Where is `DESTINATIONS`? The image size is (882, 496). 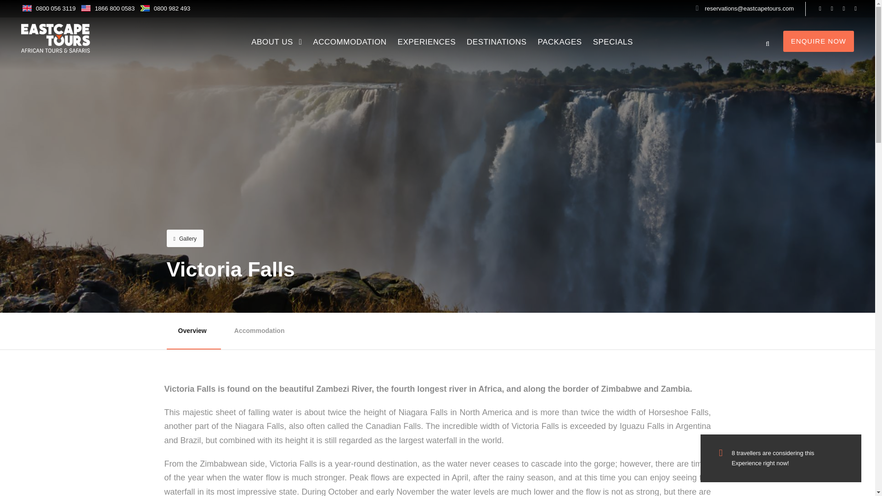
DESTINATIONS is located at coordinates (496, 44).